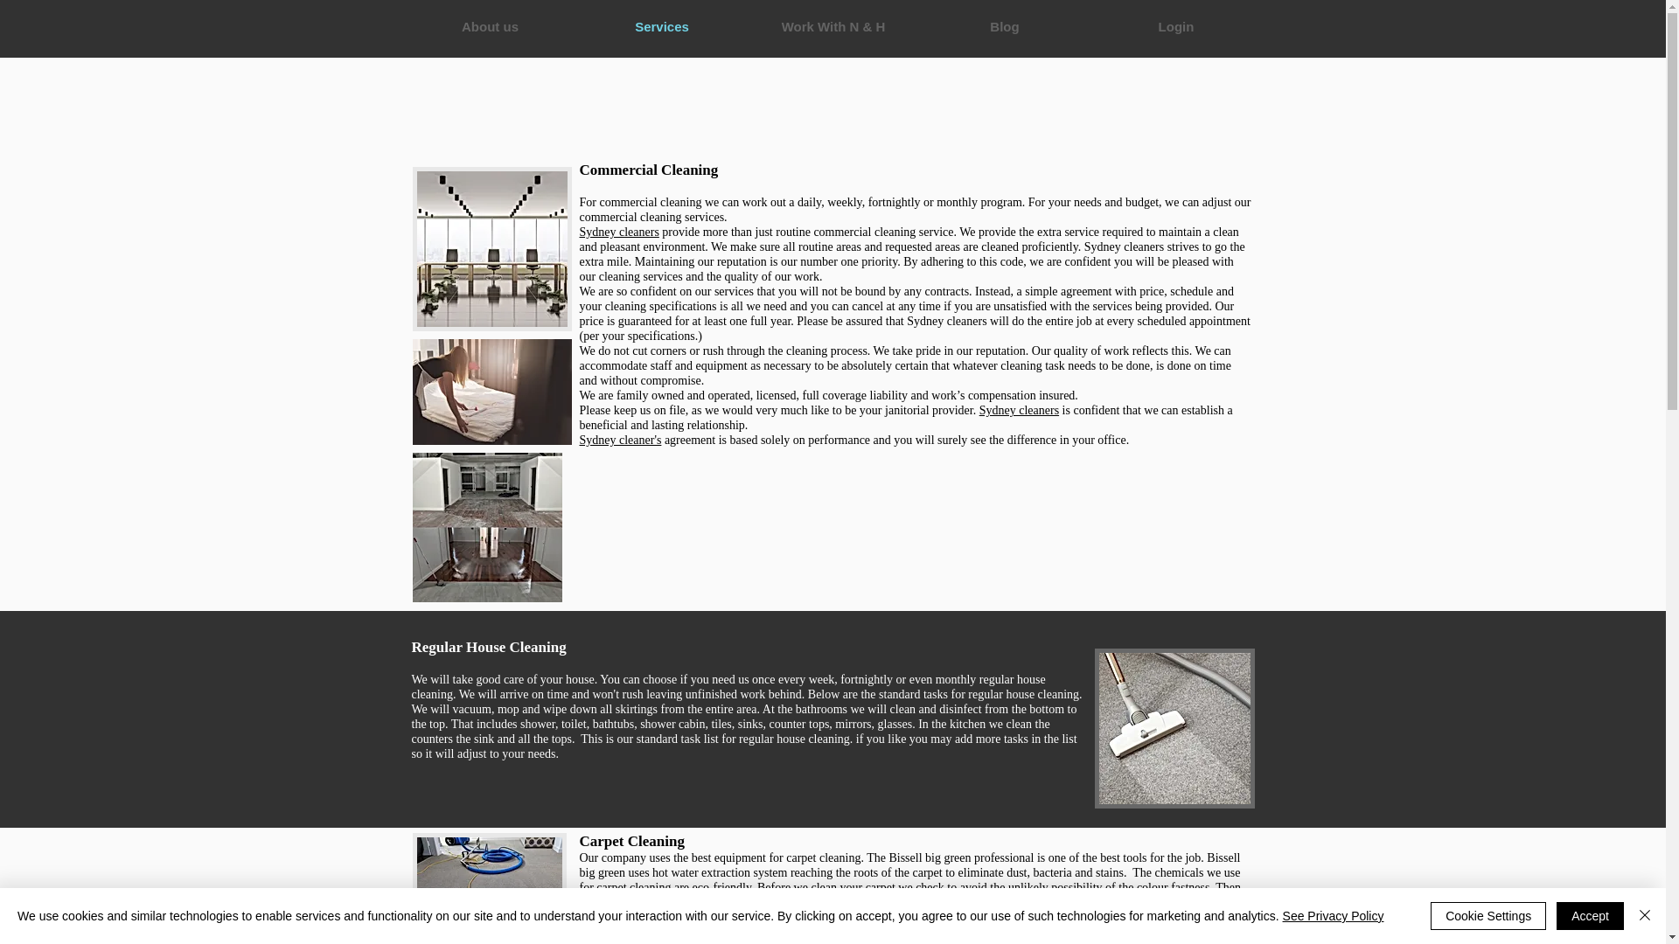 Image resolution: width=1679 pixels, height=944 pixels. What do you see at coordinates (1590, 916) in the screenshot?
I see `Accept` at bounding box center [1590, 916].